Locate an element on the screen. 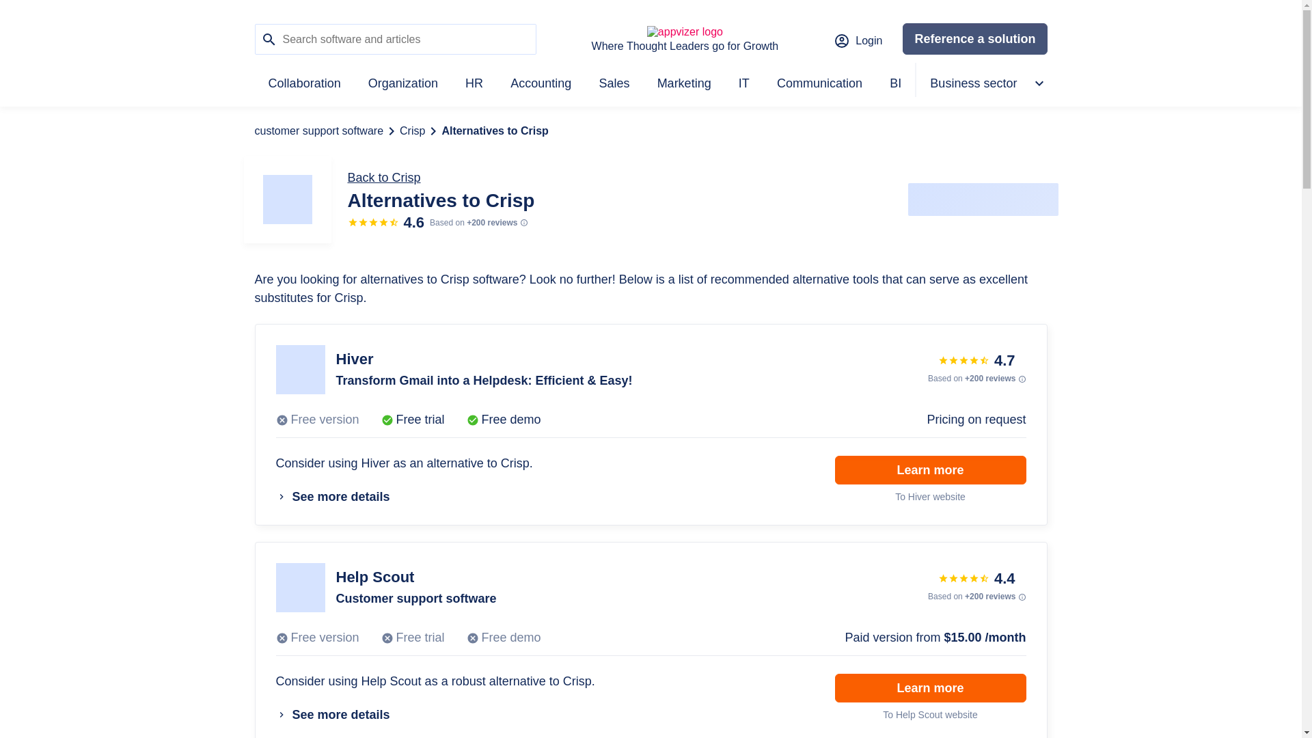 This screenshot has height=738, width=1312. Alternatives to Crisp is located at coordinates (495, 131).